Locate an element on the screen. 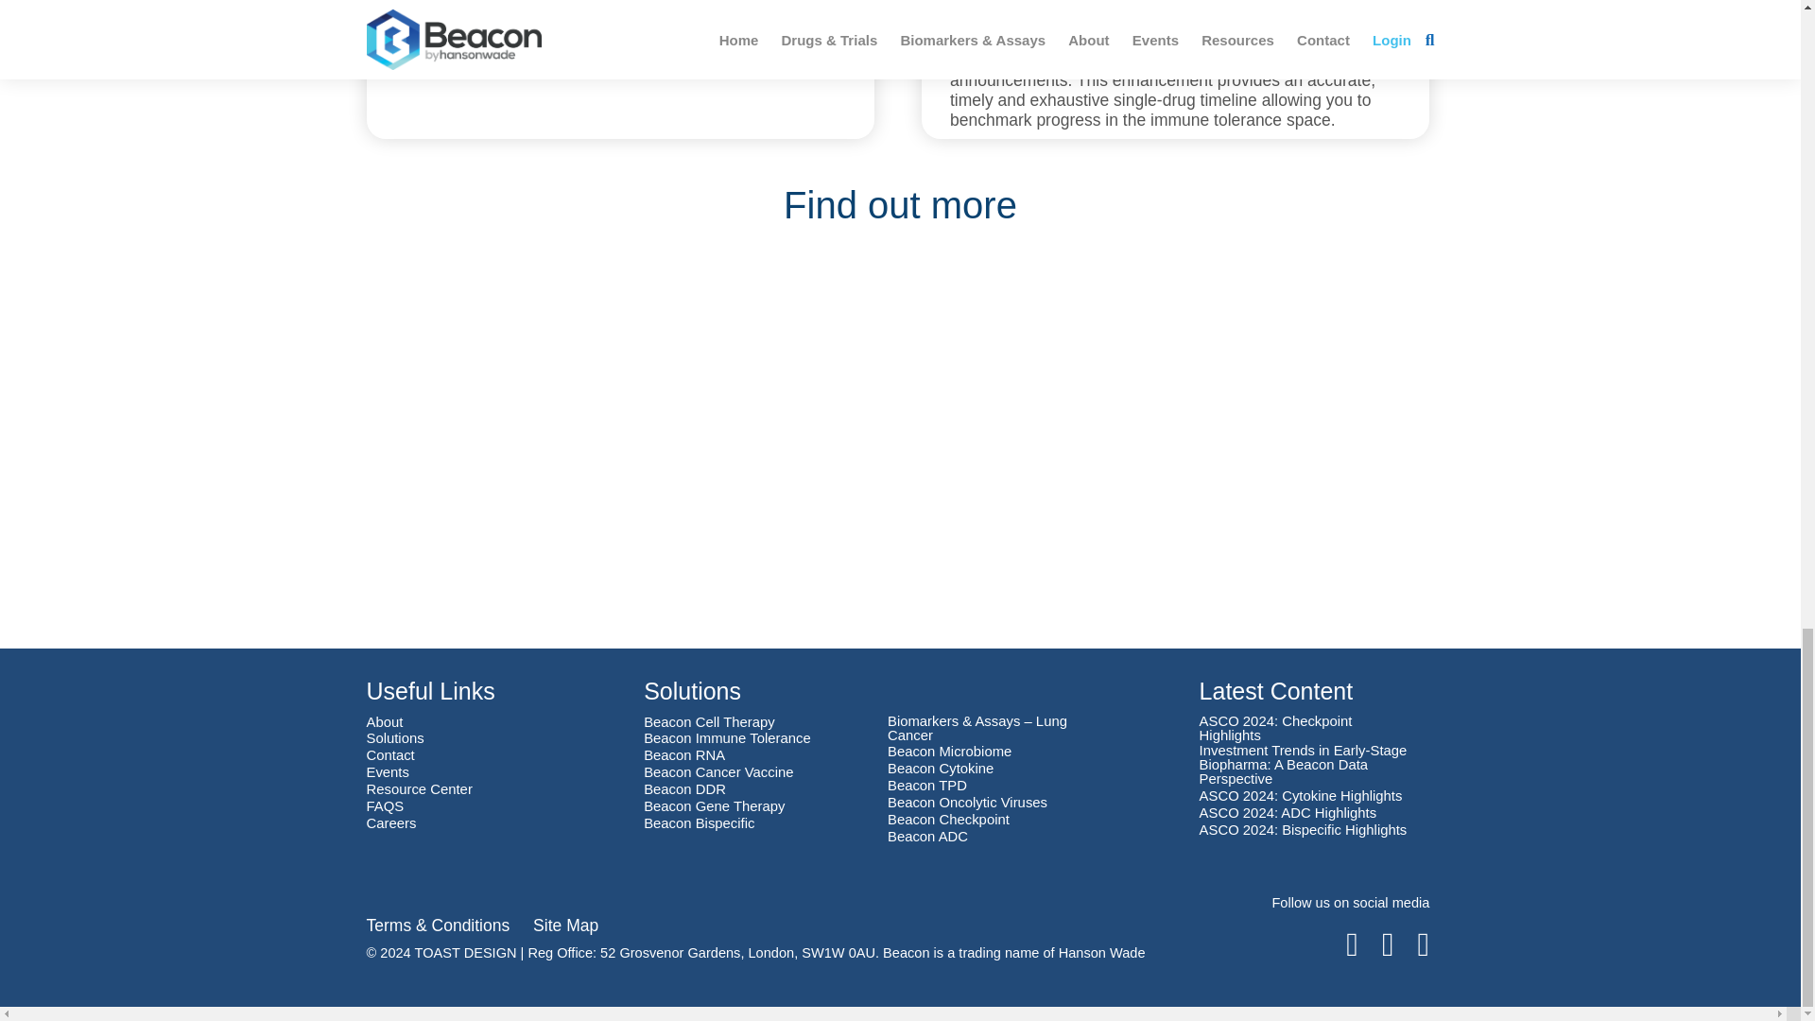 This screenshot has height=1021, width=1815. Contact is located at coordinates (390, 754).